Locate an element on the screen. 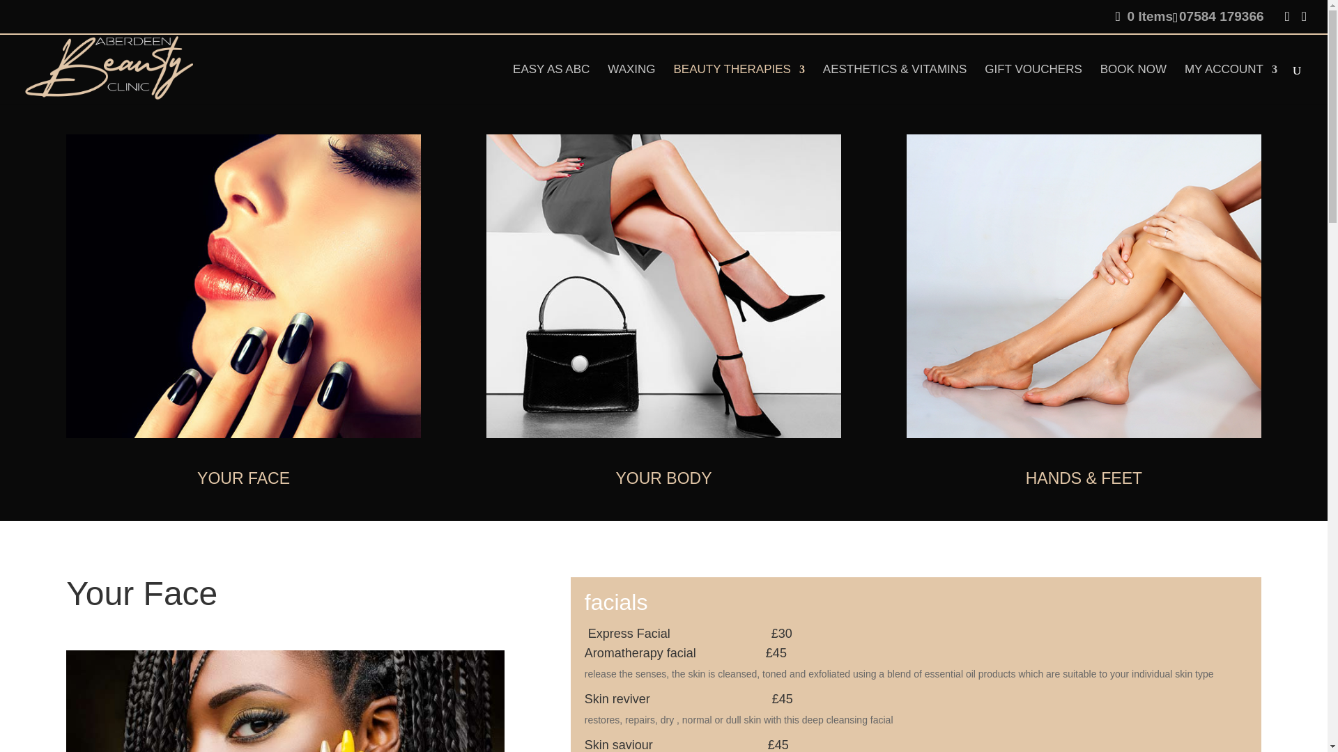 This screenshot has height=752, width=1338. your-face is located at coordinates (243, 285).